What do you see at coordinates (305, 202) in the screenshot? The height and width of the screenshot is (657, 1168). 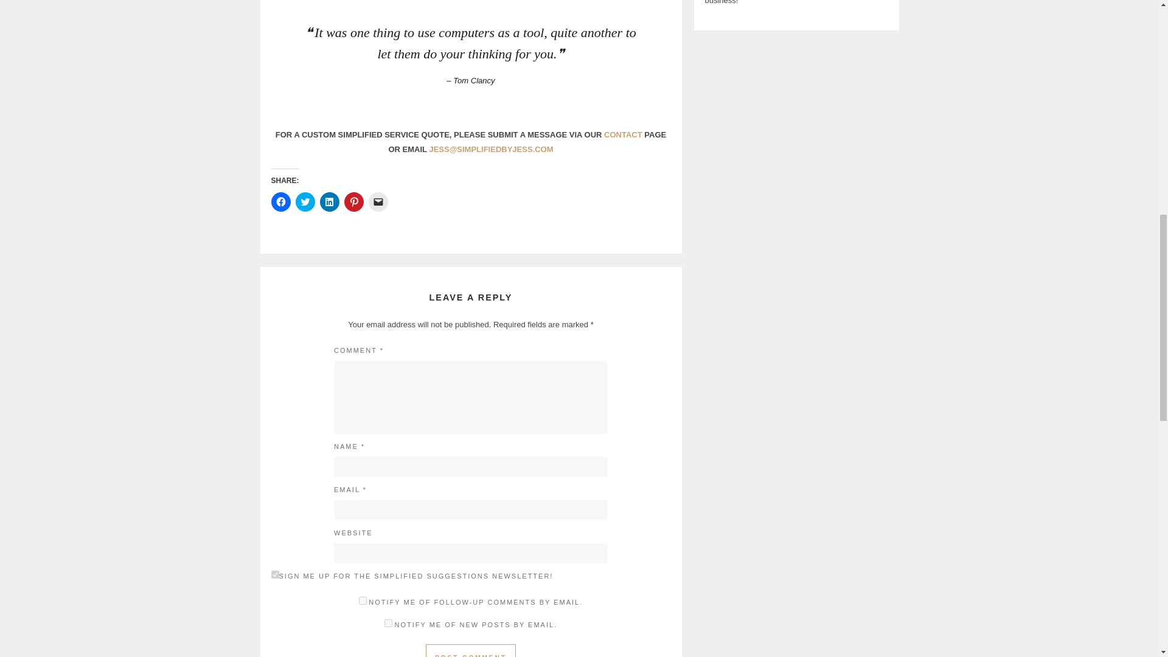 I see `Click to share on Twitter` at bounding box center [305, 202].